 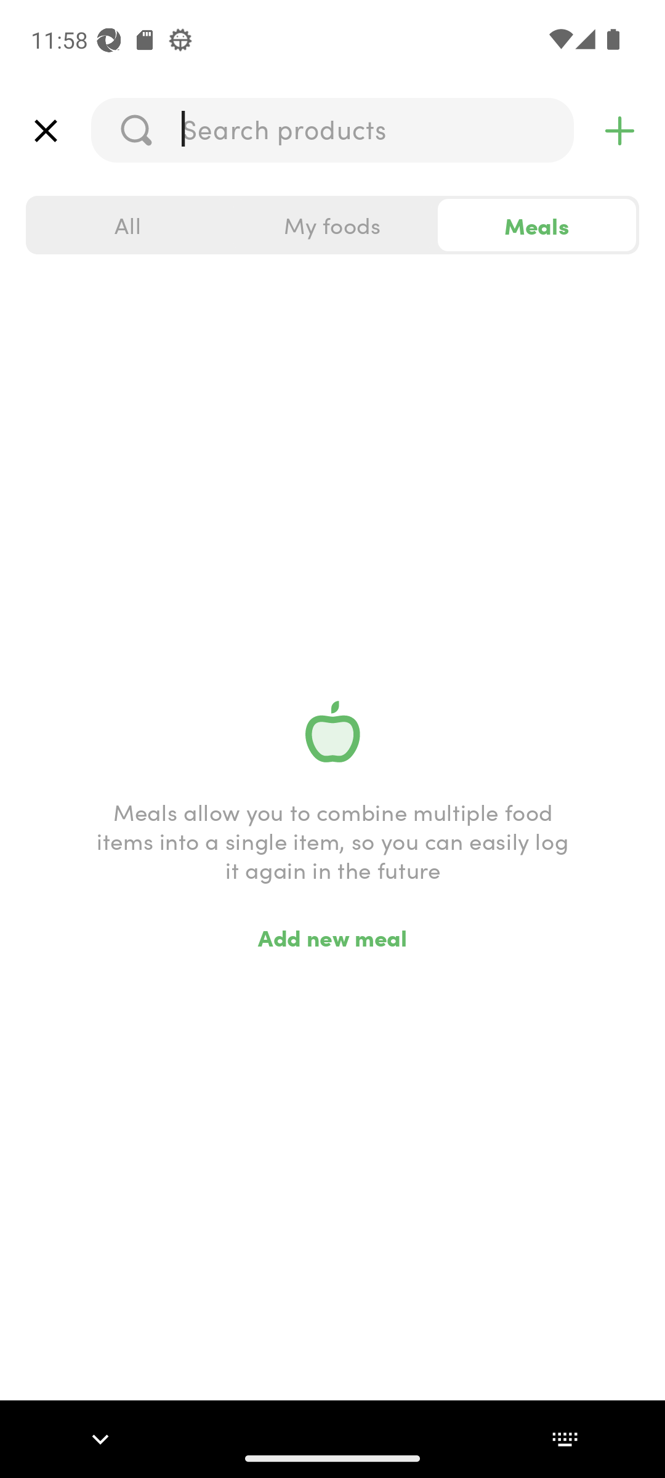 What do you see at coordinates (128, 225) in the screenshot?
I see `All` at bounding box center [128, 225].